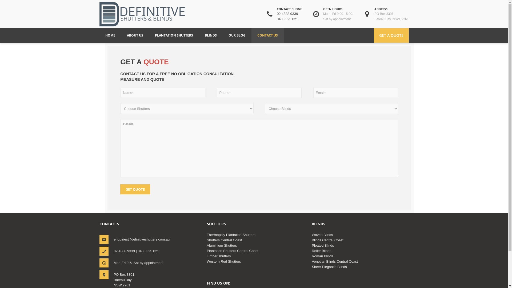 This screenshot has height=288, width=512. Describe the element at coordinates (391, 35) in the screenshot. I see `GET A QUOTE` at that location.